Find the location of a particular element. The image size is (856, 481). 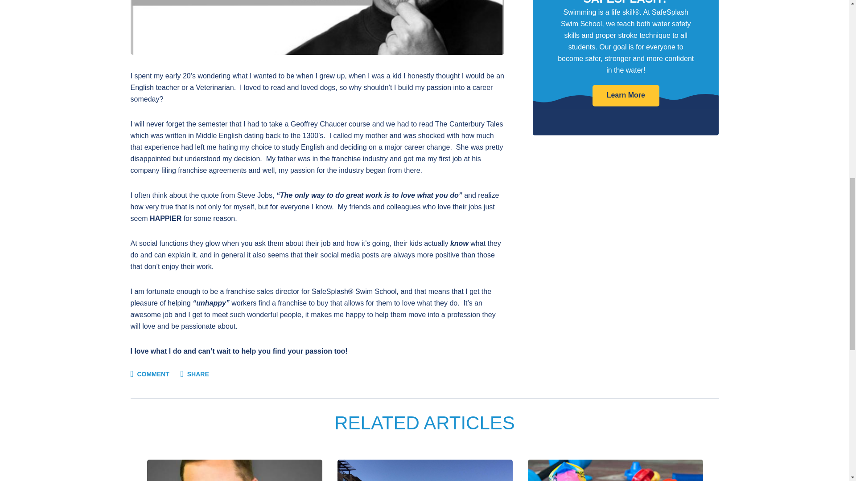

Learn More is located at coordinates (626, 95).